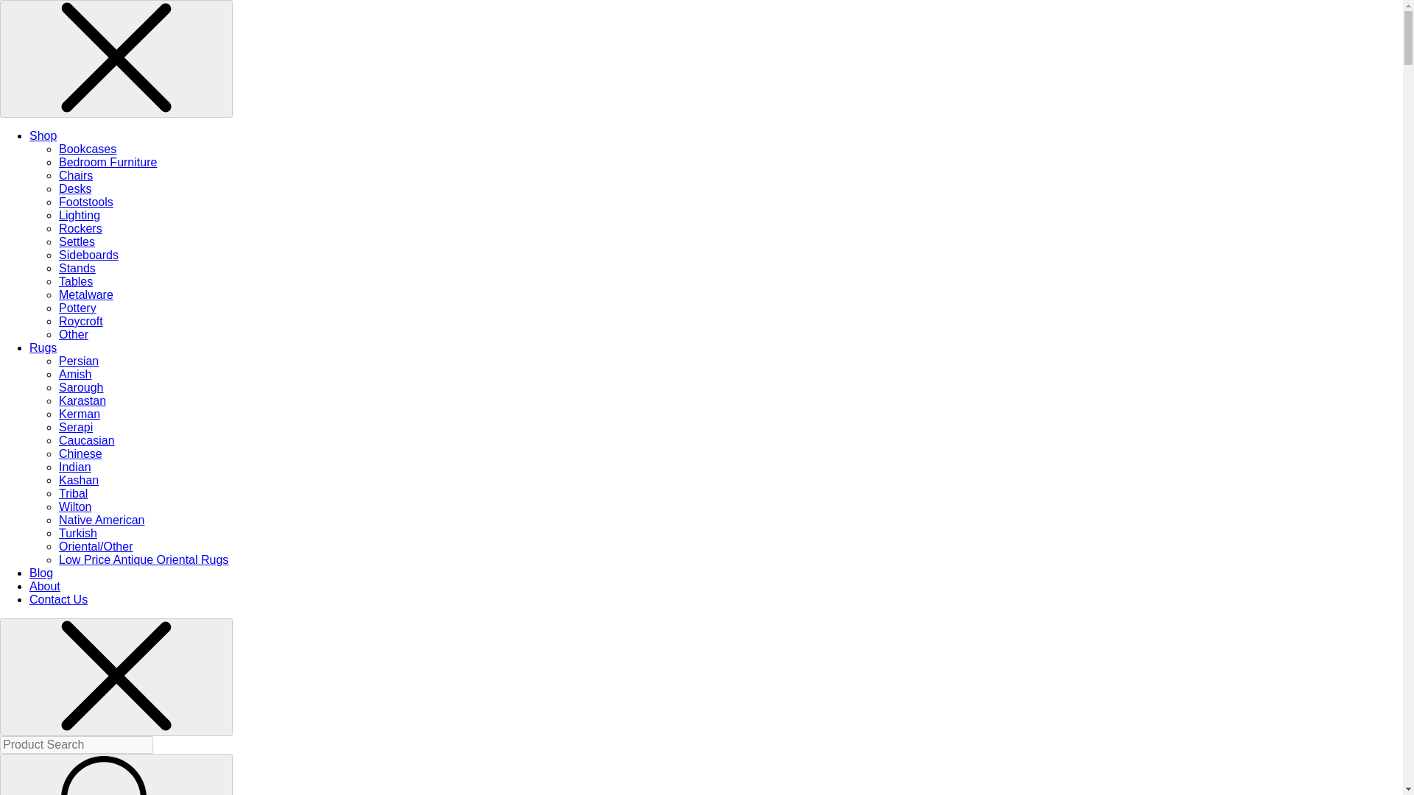  Describe the element at coordinates (80, 215) in the screenshot. I see `Lighting` at that location.